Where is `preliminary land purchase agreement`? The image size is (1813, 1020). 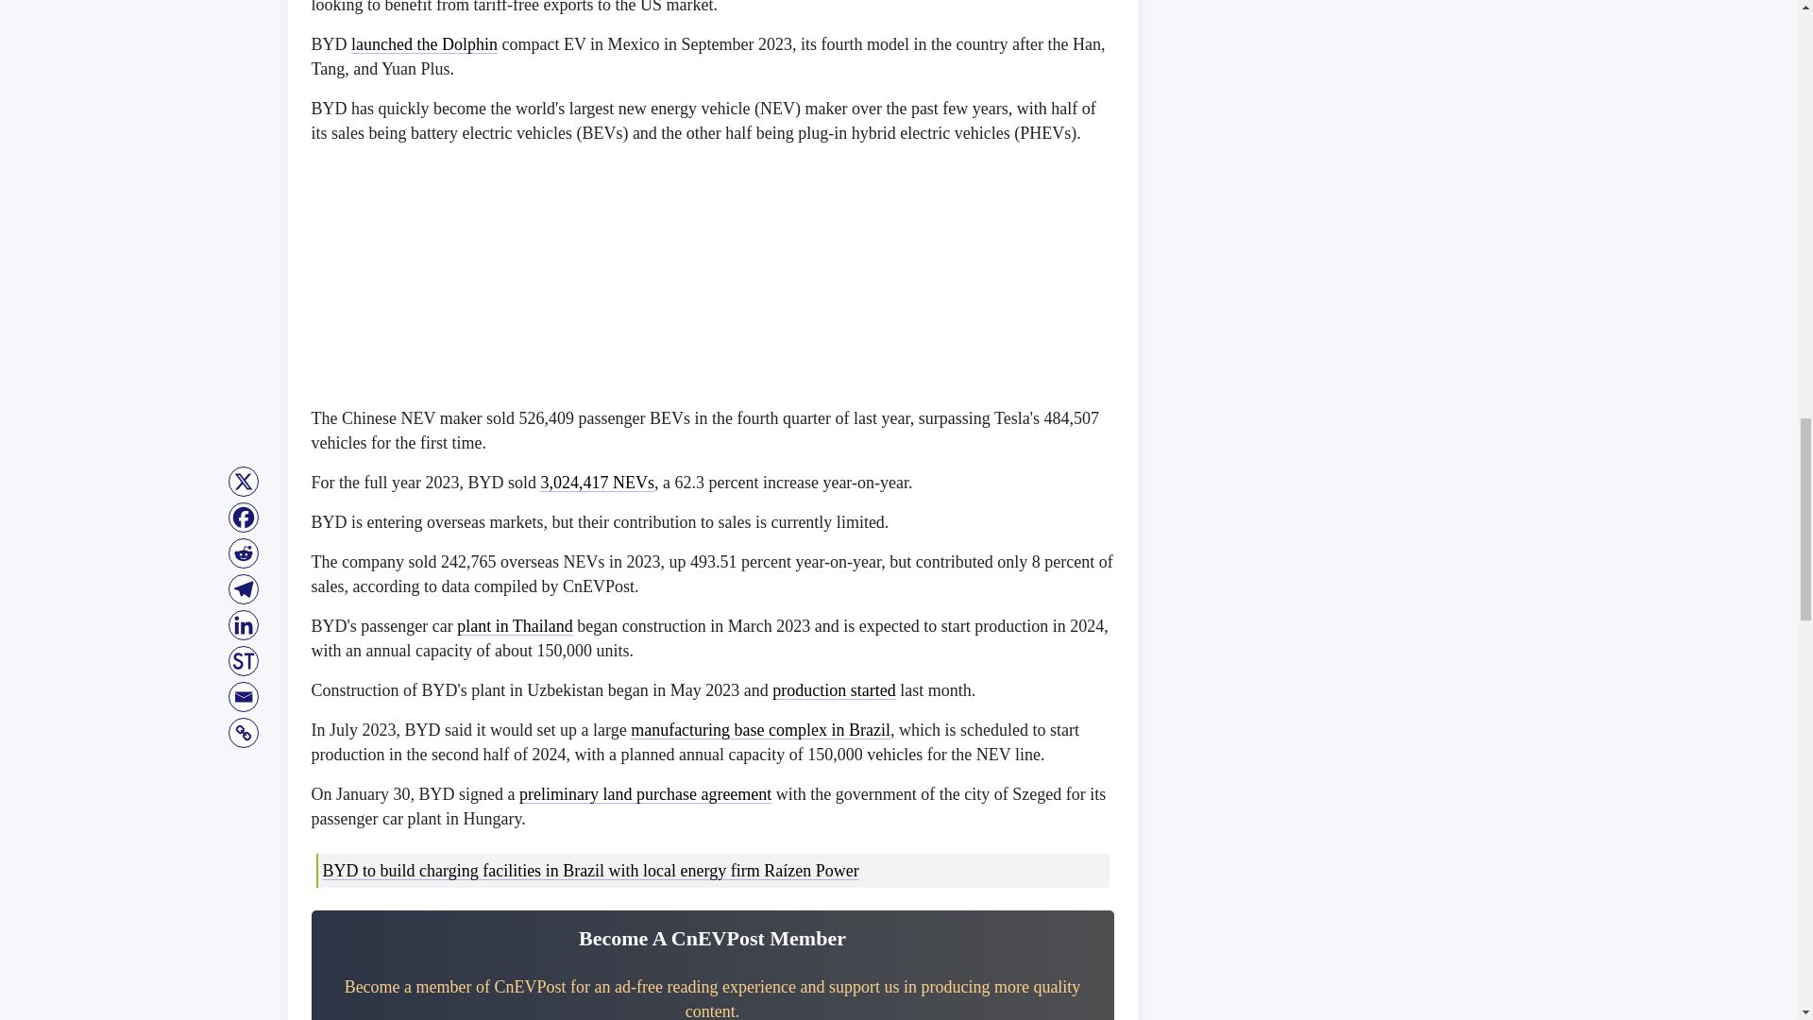 preliminary land purchase agreement is located at coordinates (645, 793).